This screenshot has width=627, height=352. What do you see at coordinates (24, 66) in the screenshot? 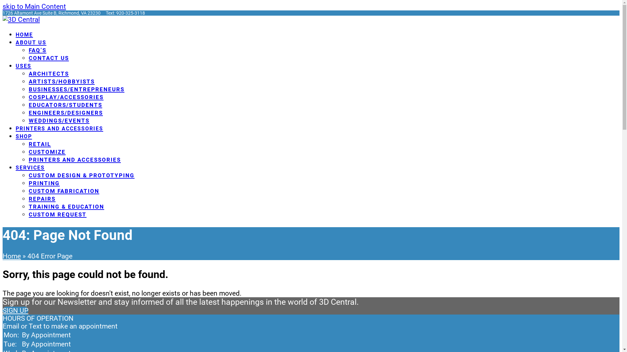
I see `USES` at bounding box center [24, 66].